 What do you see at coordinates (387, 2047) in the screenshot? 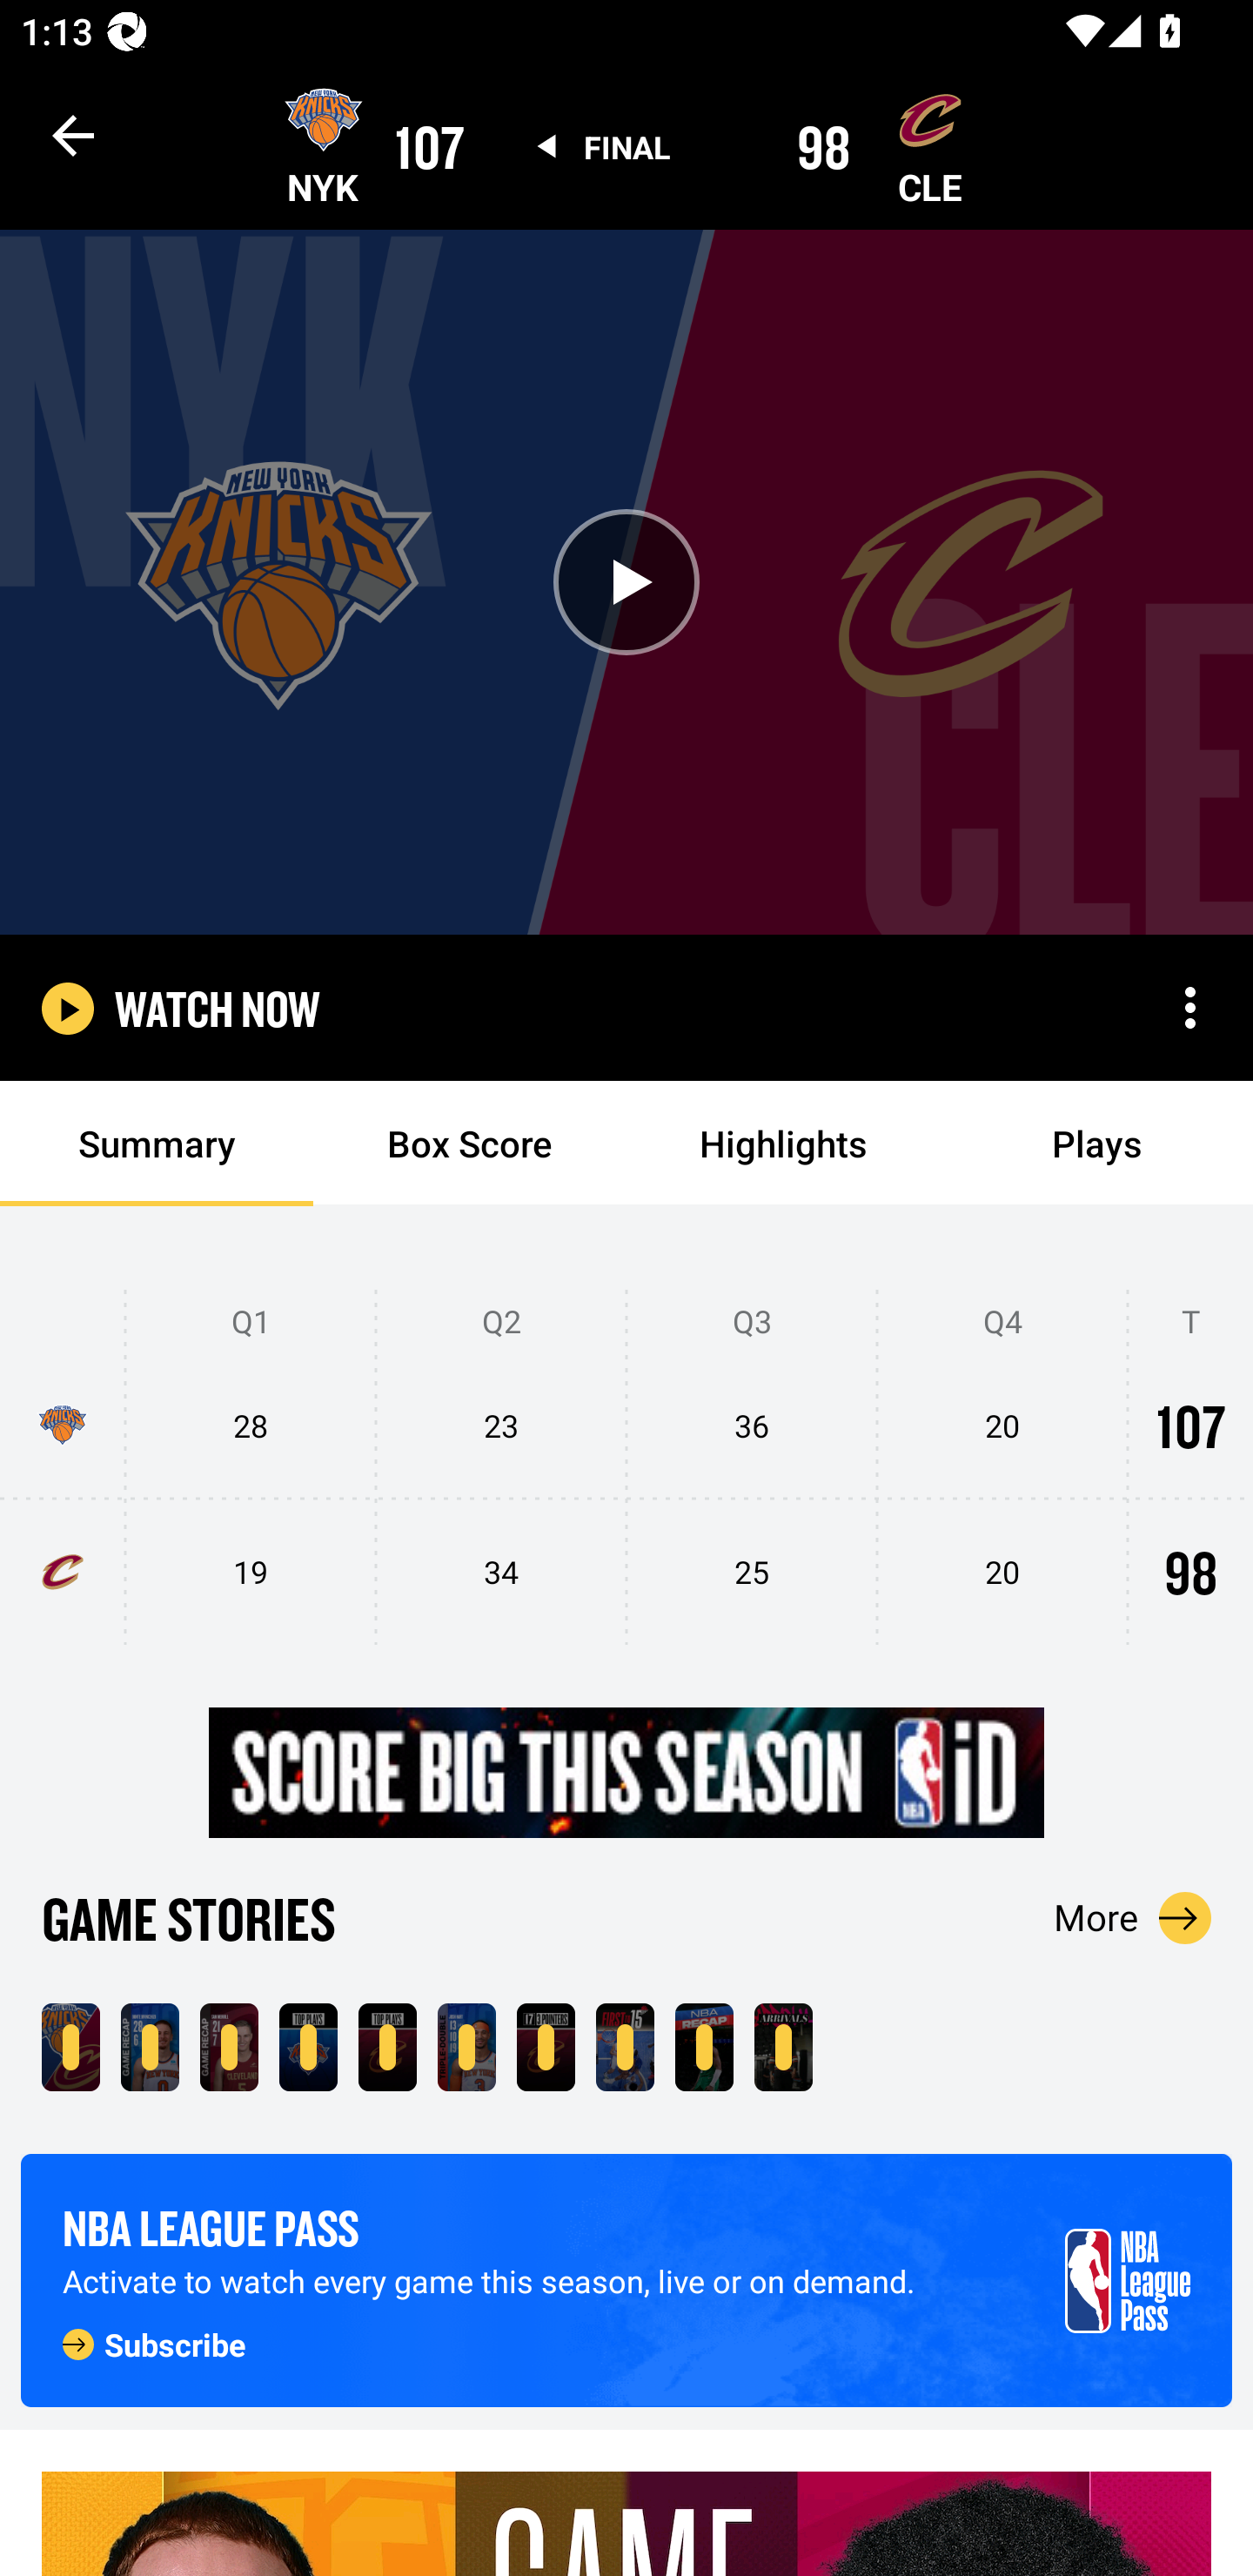
I see `NEW CLE's Top Plays from NYK vs. CLE` at bounding box center [387, 2047].